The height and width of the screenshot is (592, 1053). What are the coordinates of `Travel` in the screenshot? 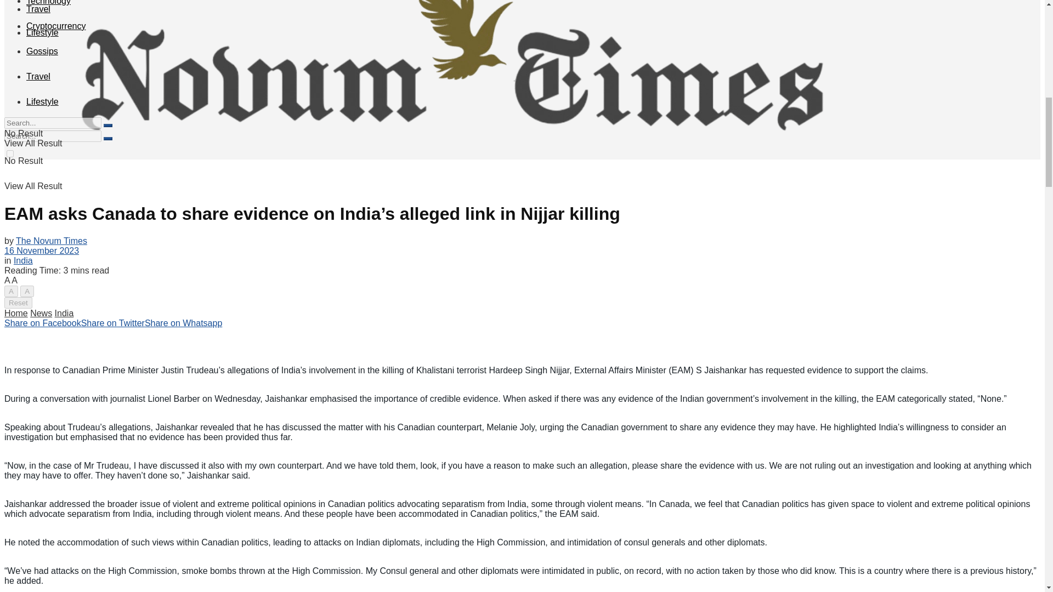 It's located at (38, 9).